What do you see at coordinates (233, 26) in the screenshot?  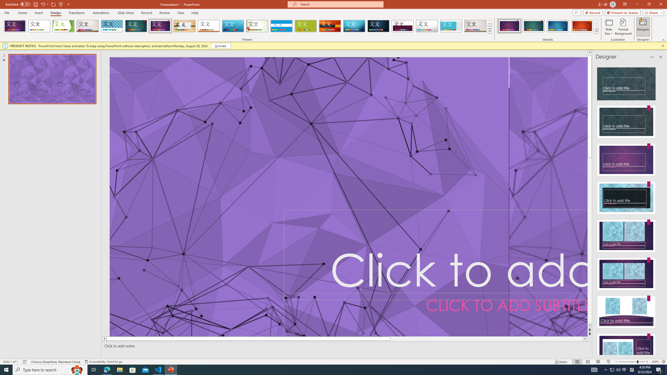 I see `Slice` at bounding box center [233, 26].